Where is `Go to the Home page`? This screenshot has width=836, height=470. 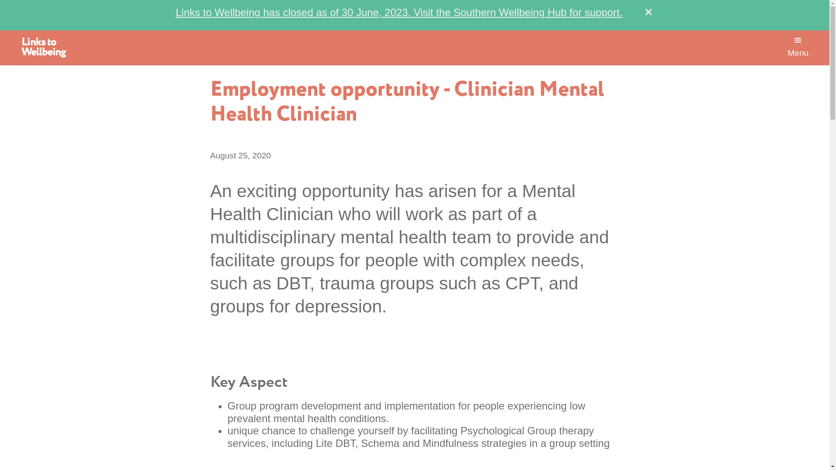 Go to the Home page is located at coordinates (44, 48).